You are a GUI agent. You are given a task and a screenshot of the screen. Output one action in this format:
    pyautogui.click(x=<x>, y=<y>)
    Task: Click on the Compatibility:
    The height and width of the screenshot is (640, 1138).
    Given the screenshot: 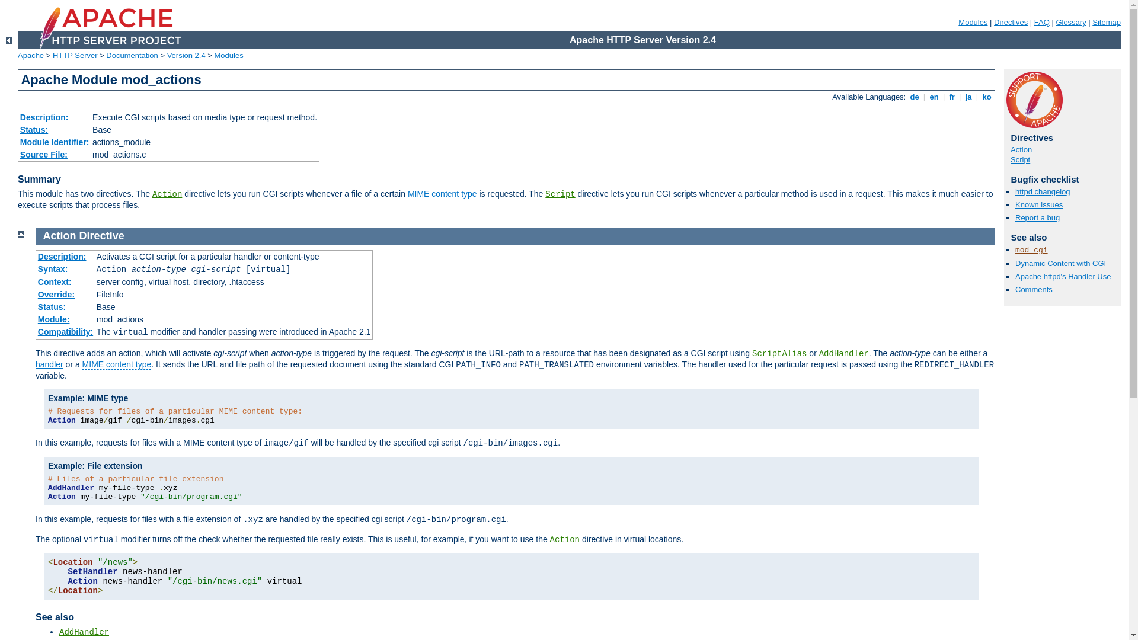 What is the action you would take?
    pyautogui.click(x=65, y=332)
    